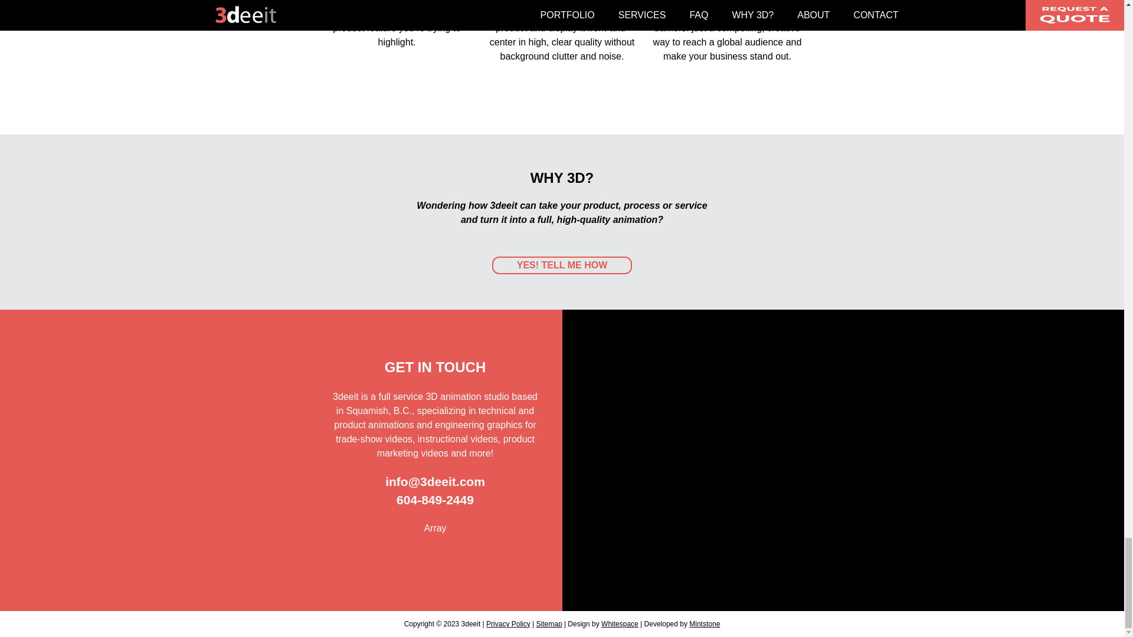  I want to click on 604-849-2449, so click(435, 499).